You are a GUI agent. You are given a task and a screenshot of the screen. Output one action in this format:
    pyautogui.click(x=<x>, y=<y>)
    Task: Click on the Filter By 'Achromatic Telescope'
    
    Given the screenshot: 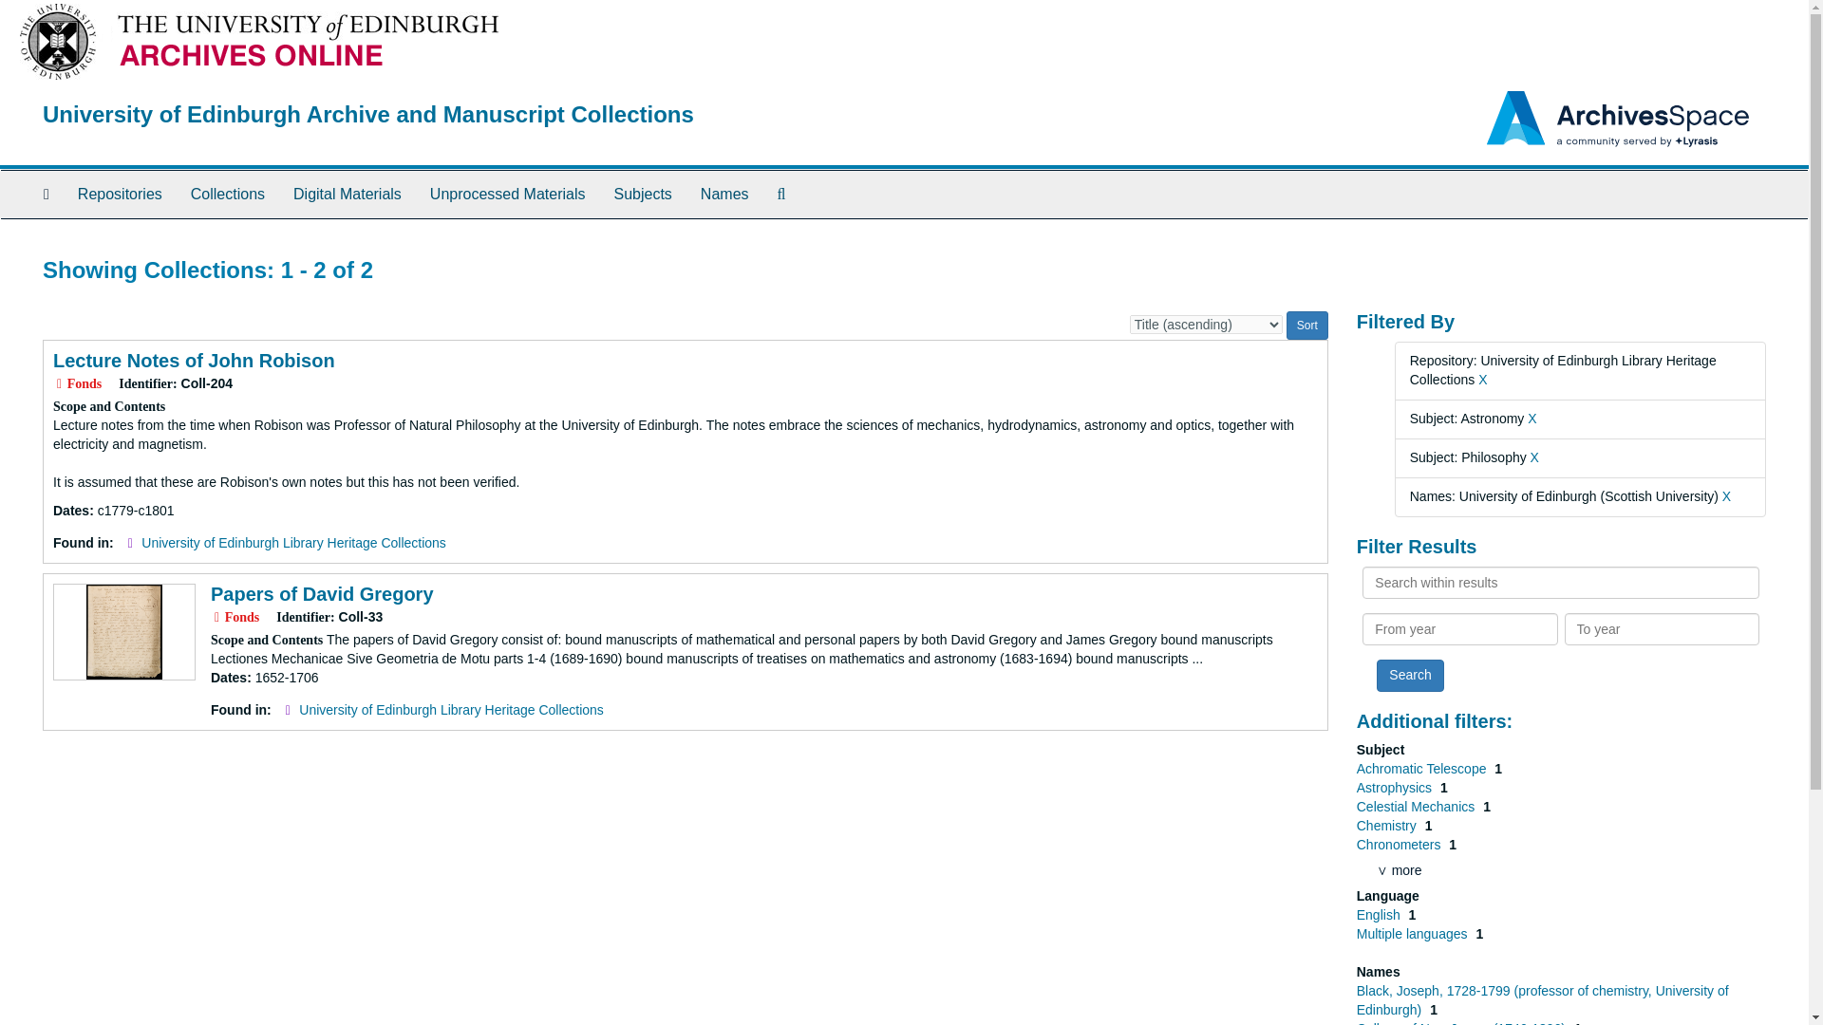 What is the action you would take?
    pyautogui.click(x=1423, y=769)
    